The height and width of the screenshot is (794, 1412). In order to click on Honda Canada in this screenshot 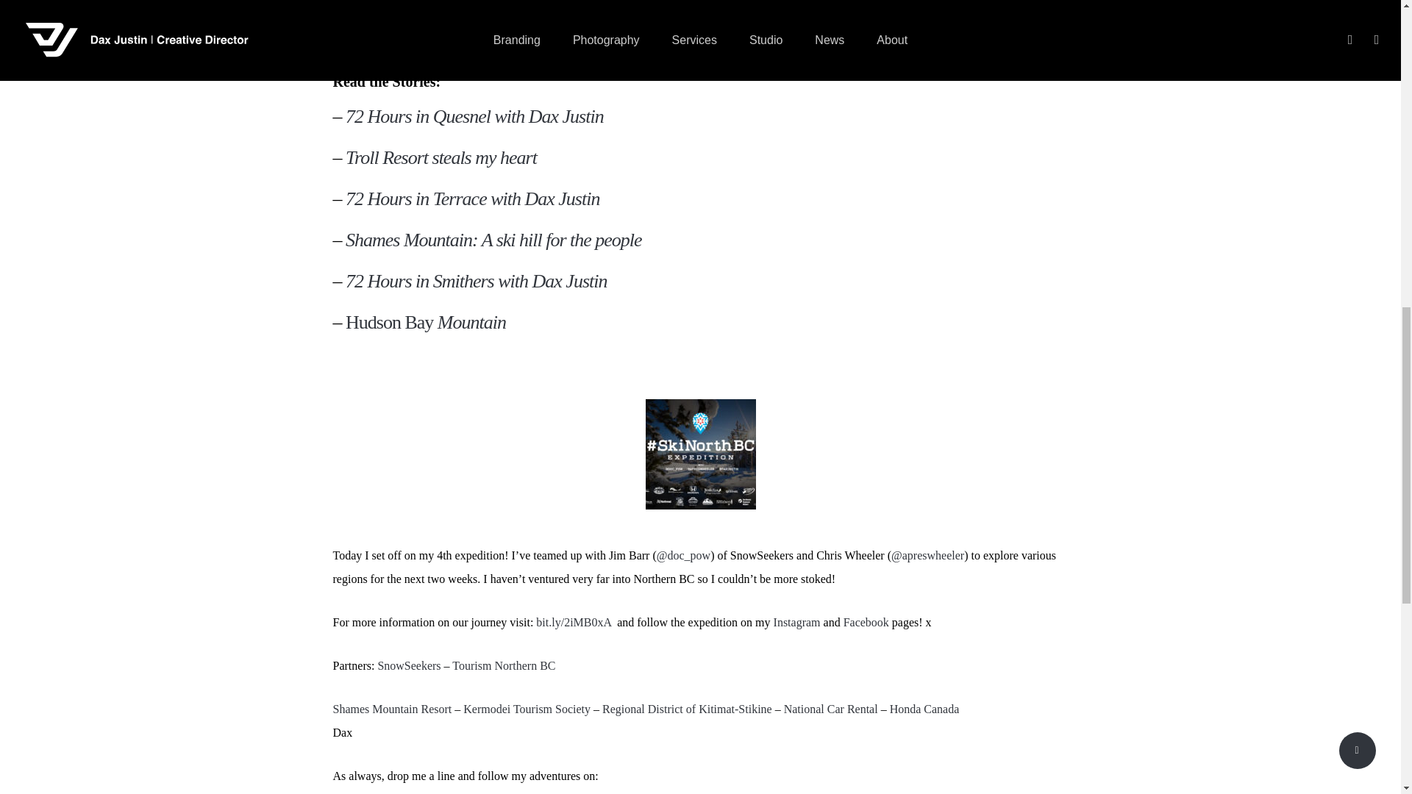, I will do `click(924, 709)`.